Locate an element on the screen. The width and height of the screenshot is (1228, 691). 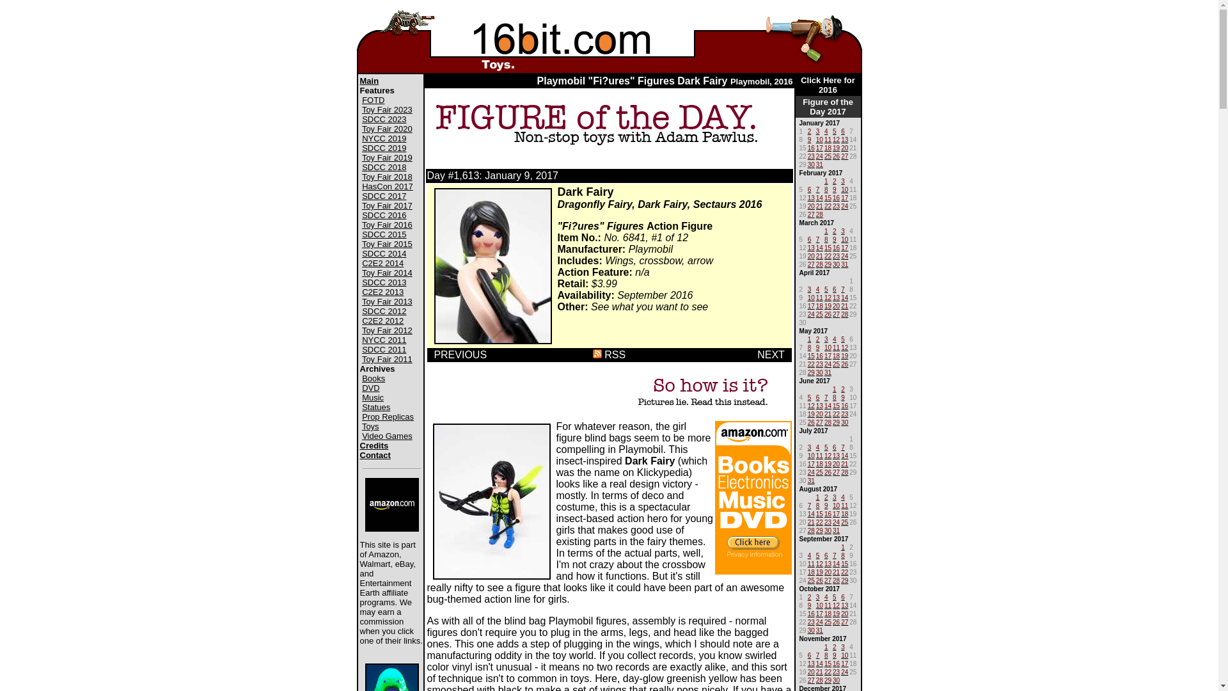
1 is located at coordinates (810, 338).